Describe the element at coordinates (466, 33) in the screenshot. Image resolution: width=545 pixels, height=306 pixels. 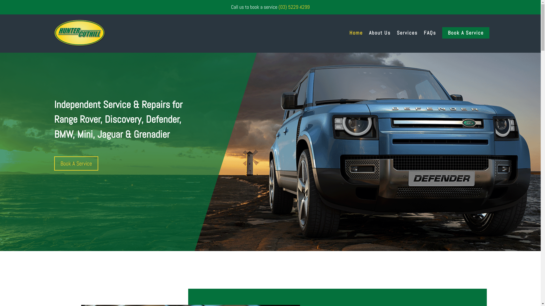
I see `Book A Service` at that location.